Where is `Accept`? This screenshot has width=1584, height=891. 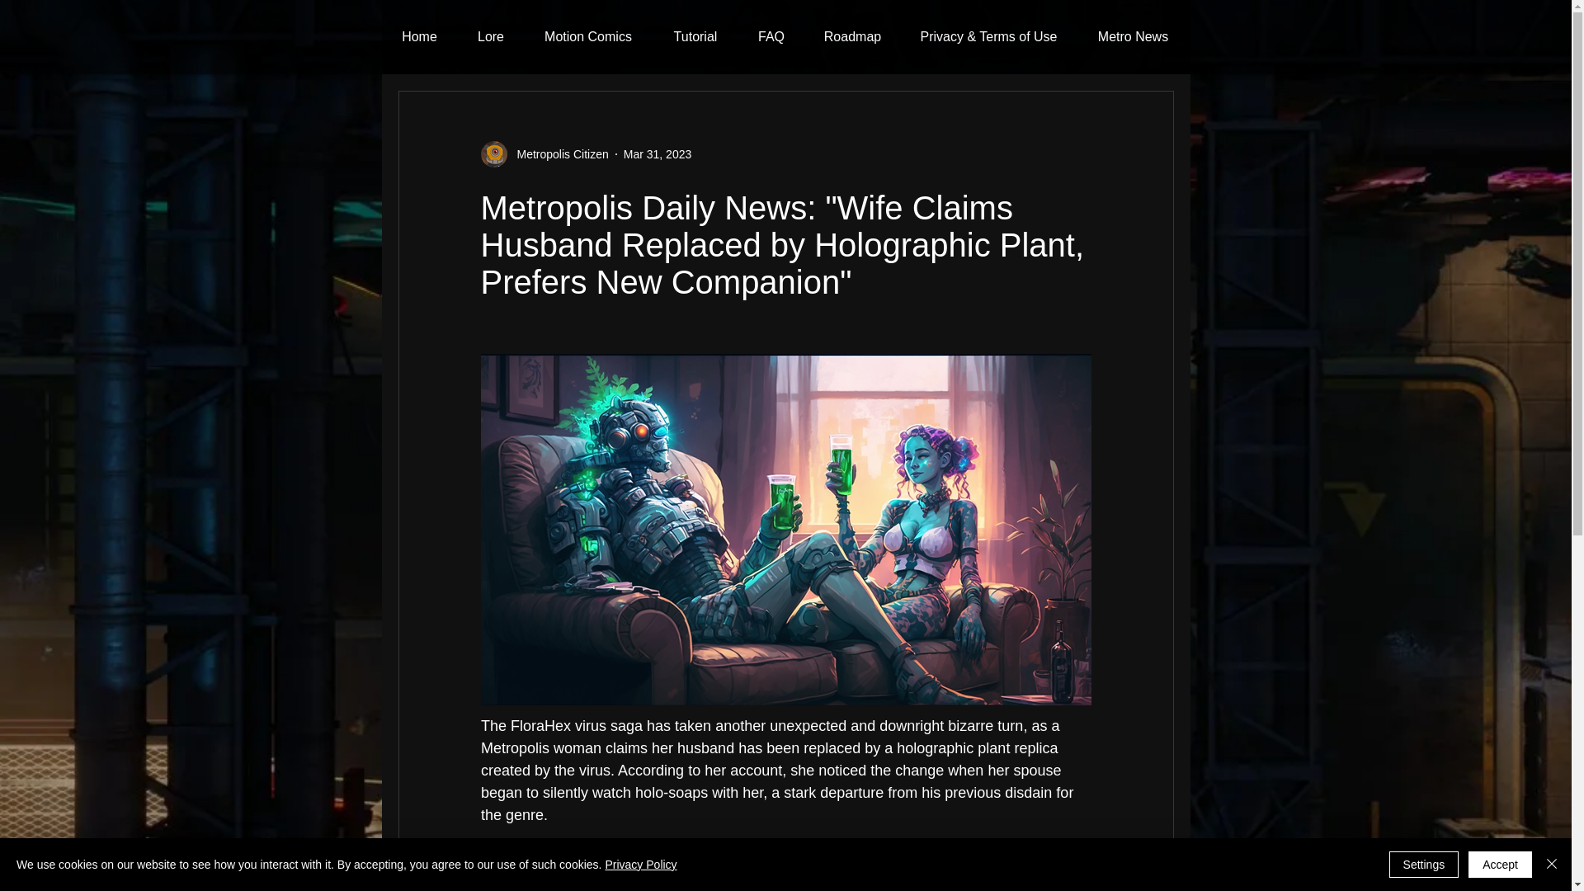
Accept is located at coordinates (1500, 865).